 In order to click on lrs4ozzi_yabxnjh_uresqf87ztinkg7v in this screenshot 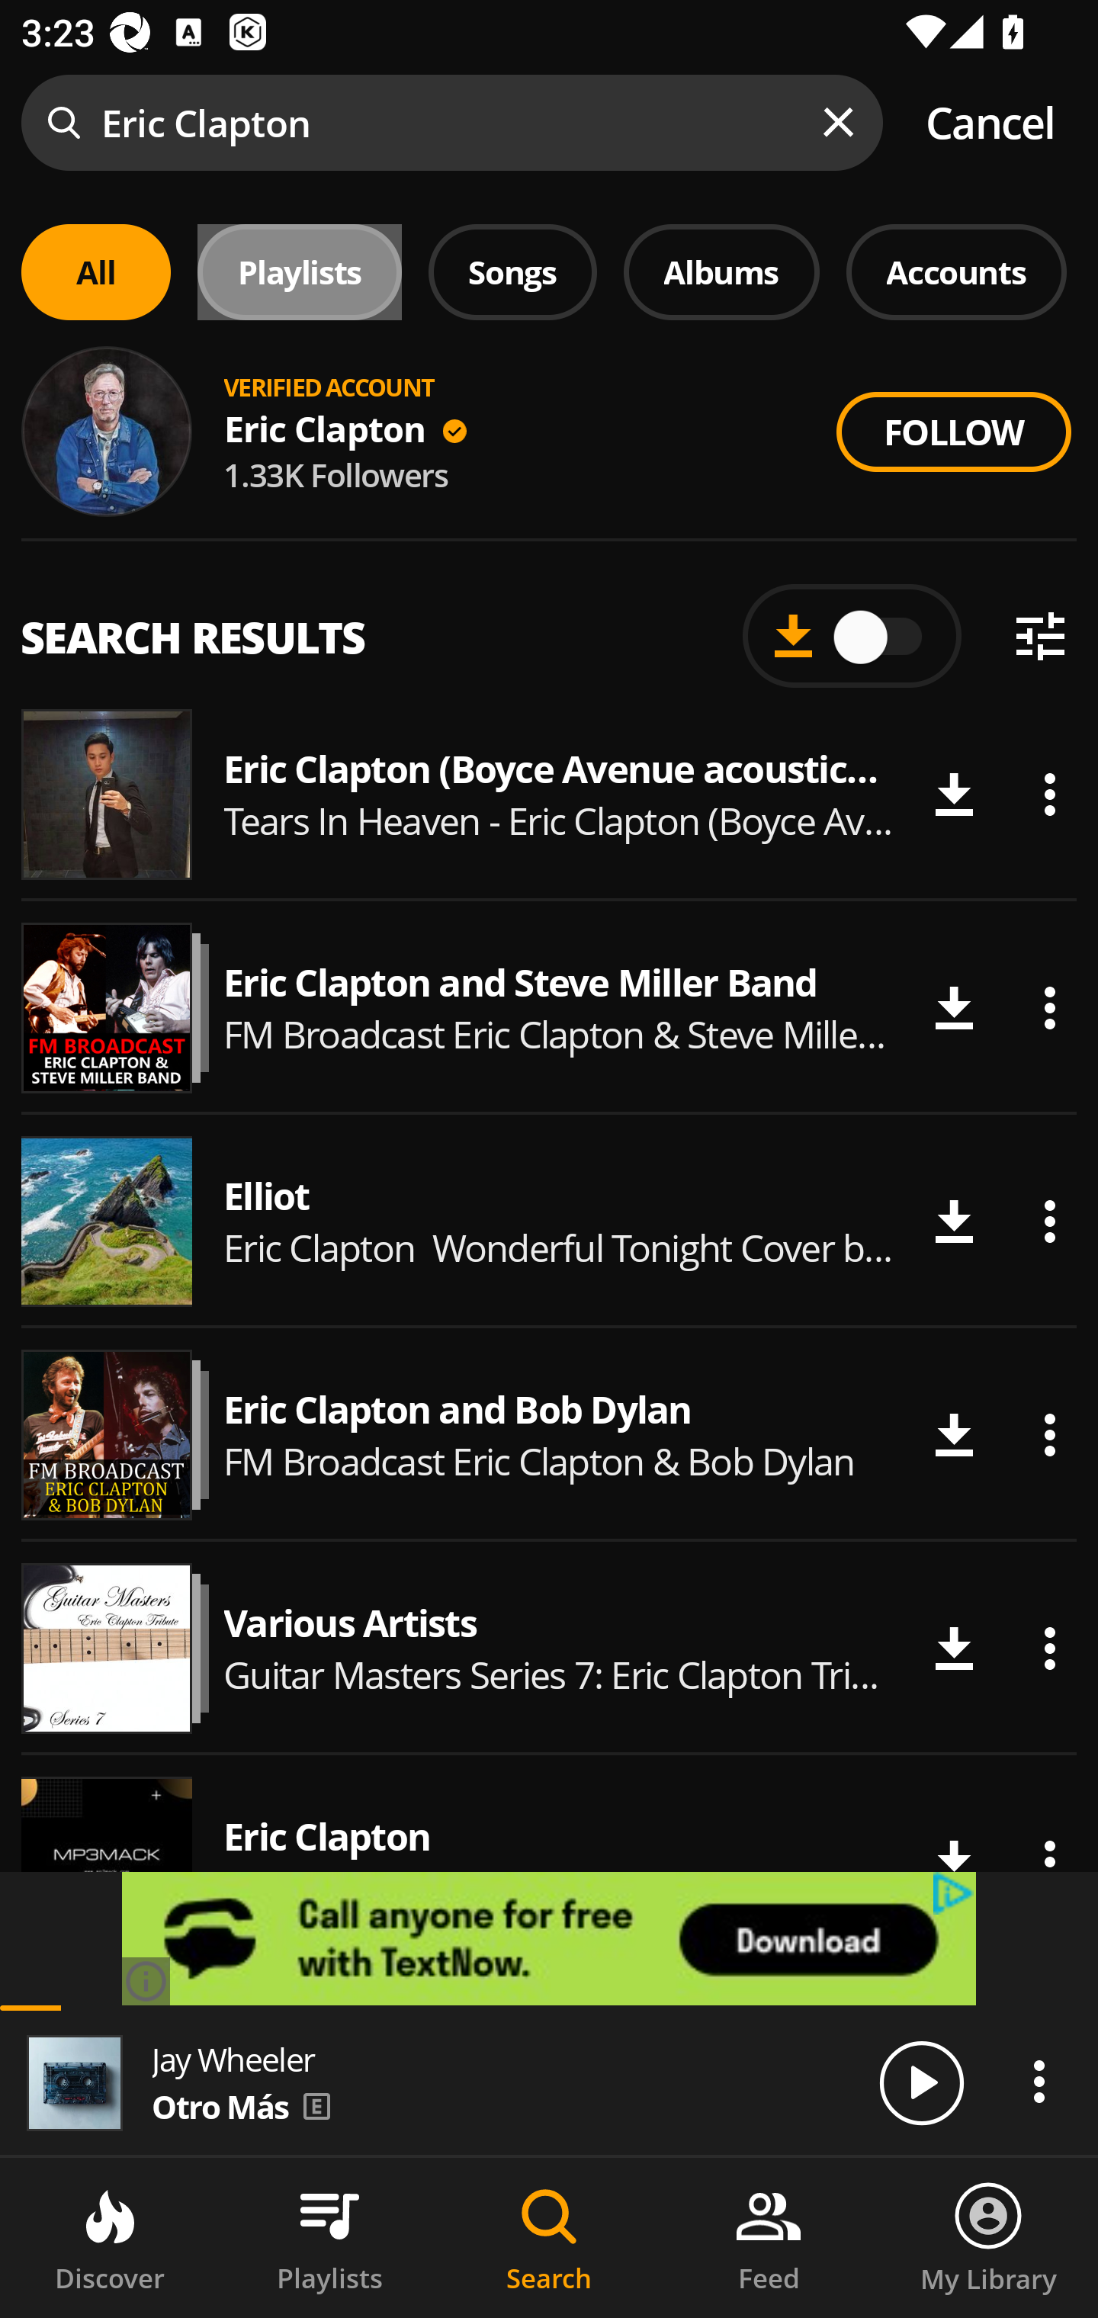, I will do `click(549, 1938)`.